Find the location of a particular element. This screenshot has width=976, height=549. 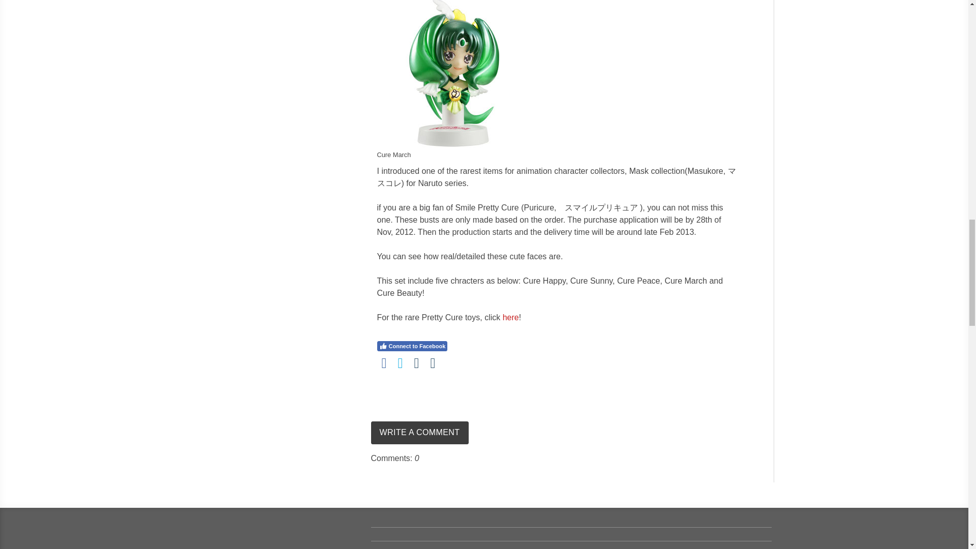

Twitter is located at coordinates (401, 363).